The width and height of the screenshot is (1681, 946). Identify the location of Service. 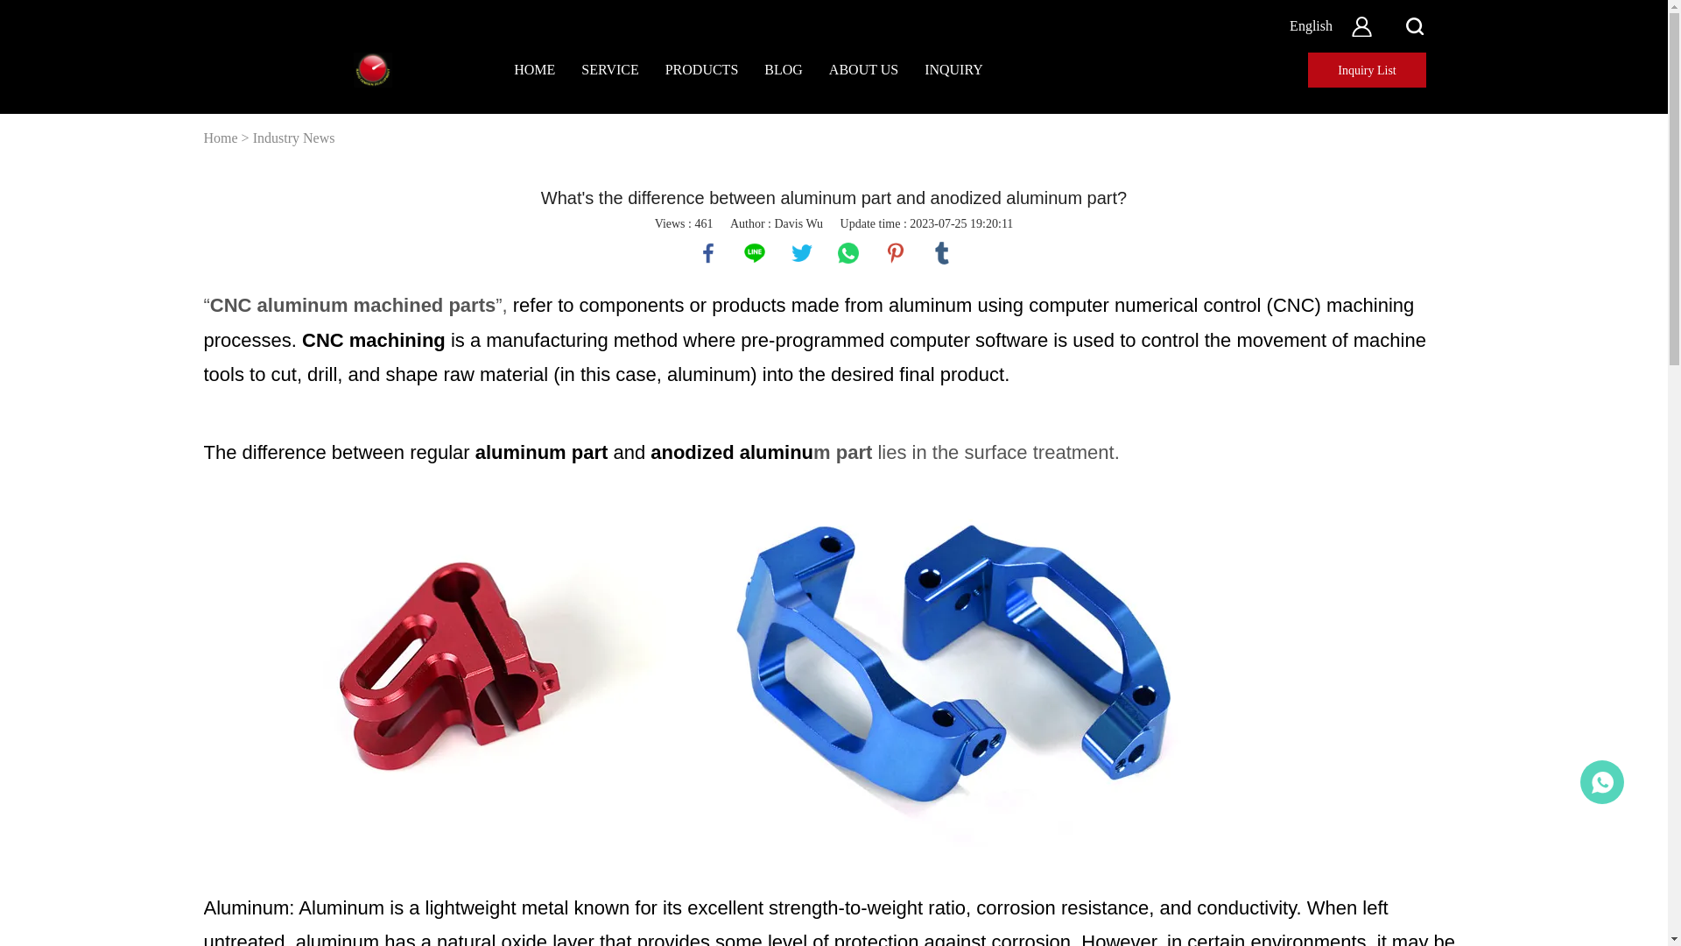
(609, 70).